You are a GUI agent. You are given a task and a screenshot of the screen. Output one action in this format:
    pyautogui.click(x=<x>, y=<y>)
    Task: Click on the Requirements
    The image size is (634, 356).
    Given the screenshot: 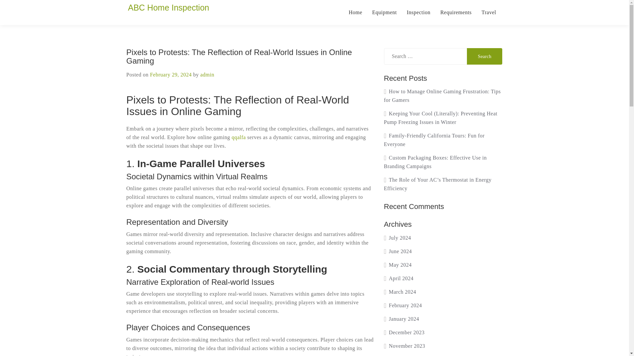 What is the action you would take?
    pyautogui.click(x=456, y=13)
    